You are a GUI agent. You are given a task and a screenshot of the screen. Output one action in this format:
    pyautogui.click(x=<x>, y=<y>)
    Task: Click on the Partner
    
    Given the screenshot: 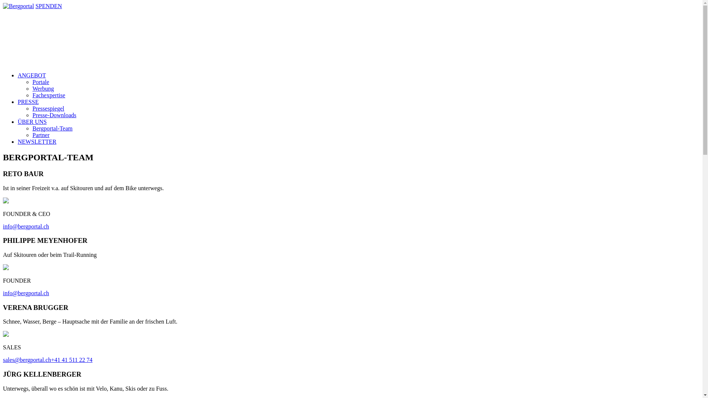 What is the action you would take?
    pyautogui.click(x=41, y=135)
    